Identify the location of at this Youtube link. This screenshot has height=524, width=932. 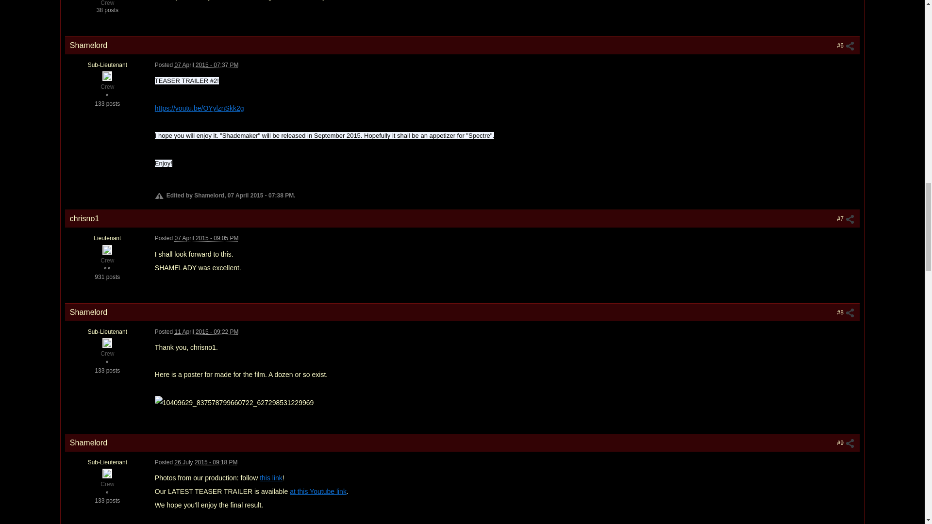
(318, 491).